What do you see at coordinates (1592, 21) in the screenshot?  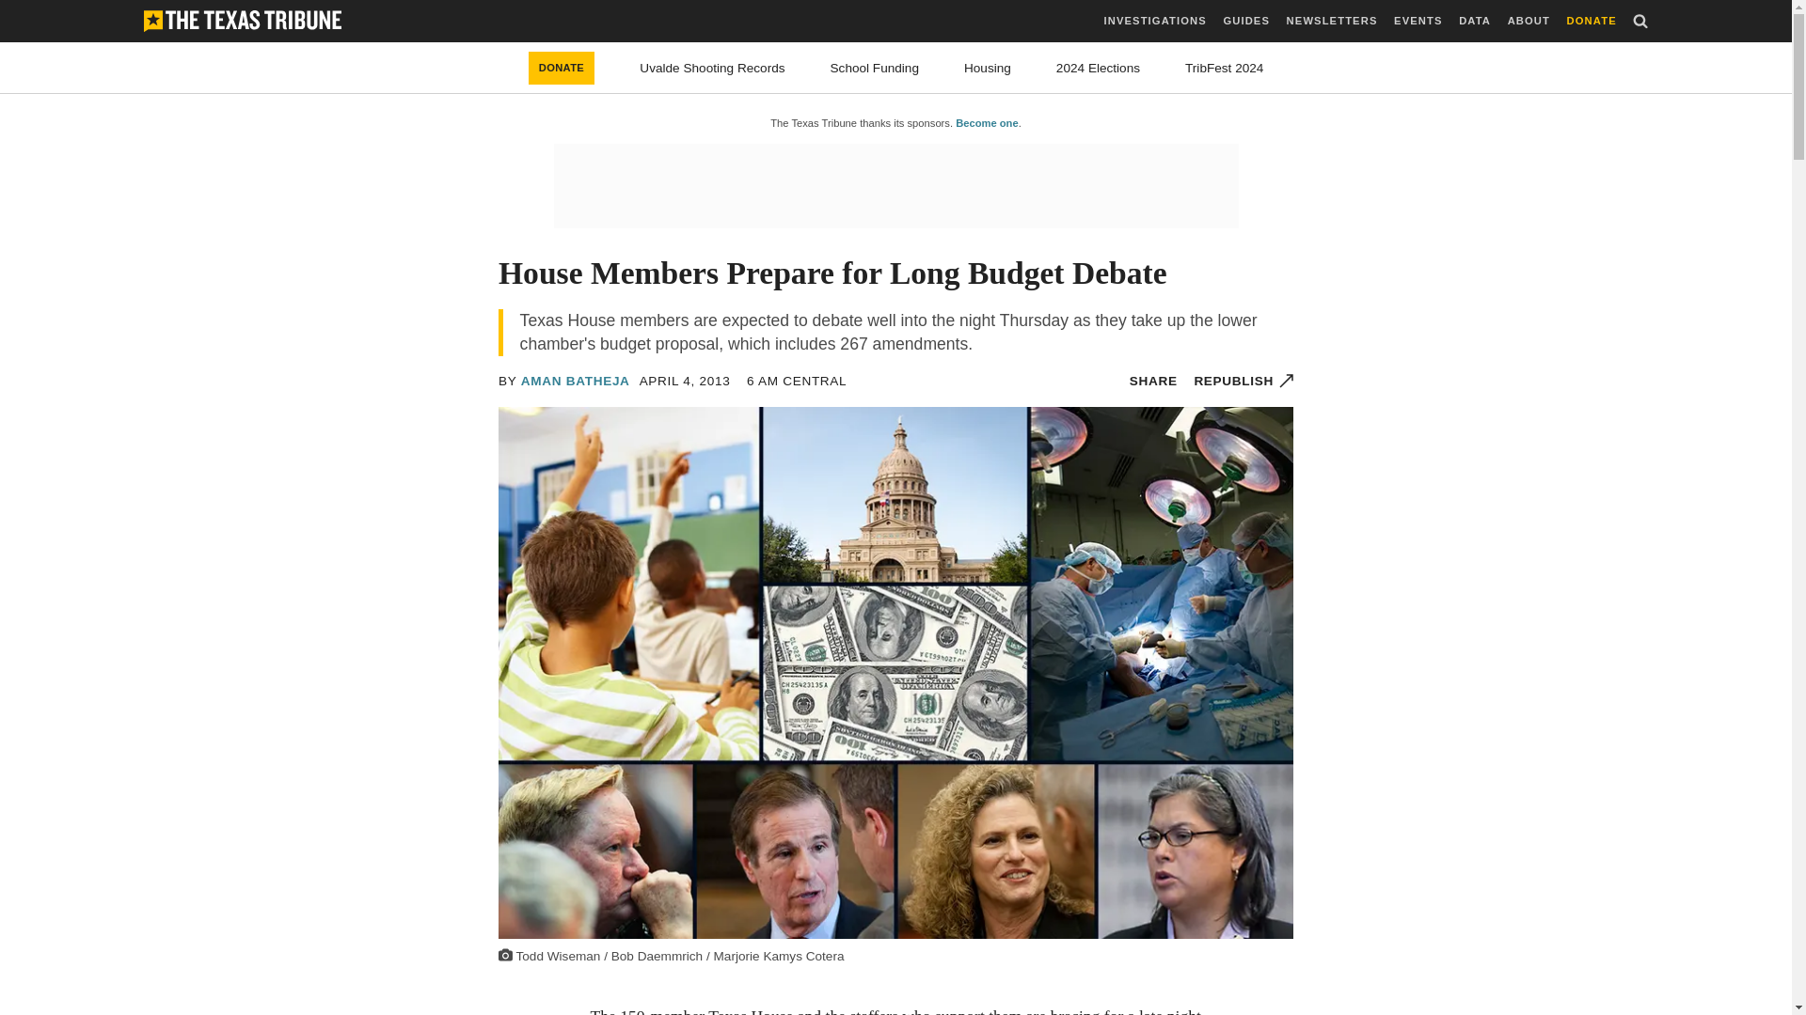 I see `DONATE` at bounding box center [1592, 21].